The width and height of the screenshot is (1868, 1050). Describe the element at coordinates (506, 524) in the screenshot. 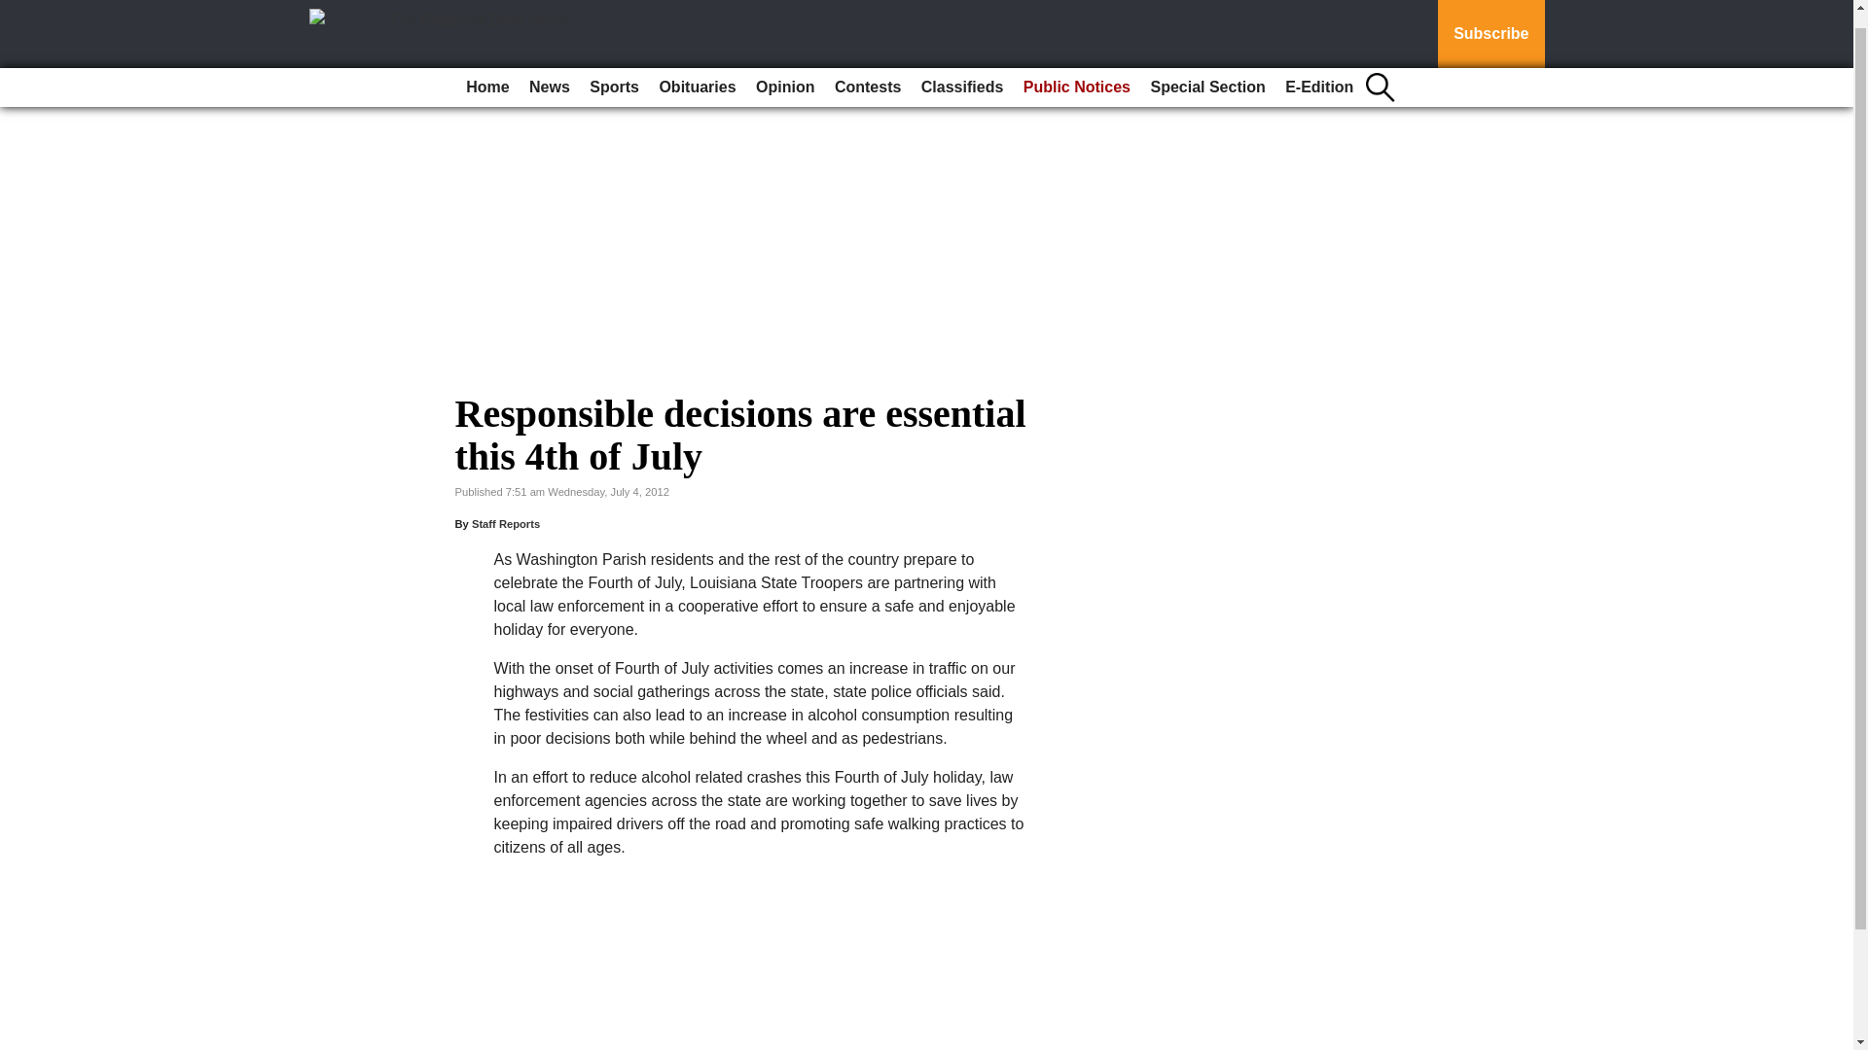

I see `Staff Reports` at that location.